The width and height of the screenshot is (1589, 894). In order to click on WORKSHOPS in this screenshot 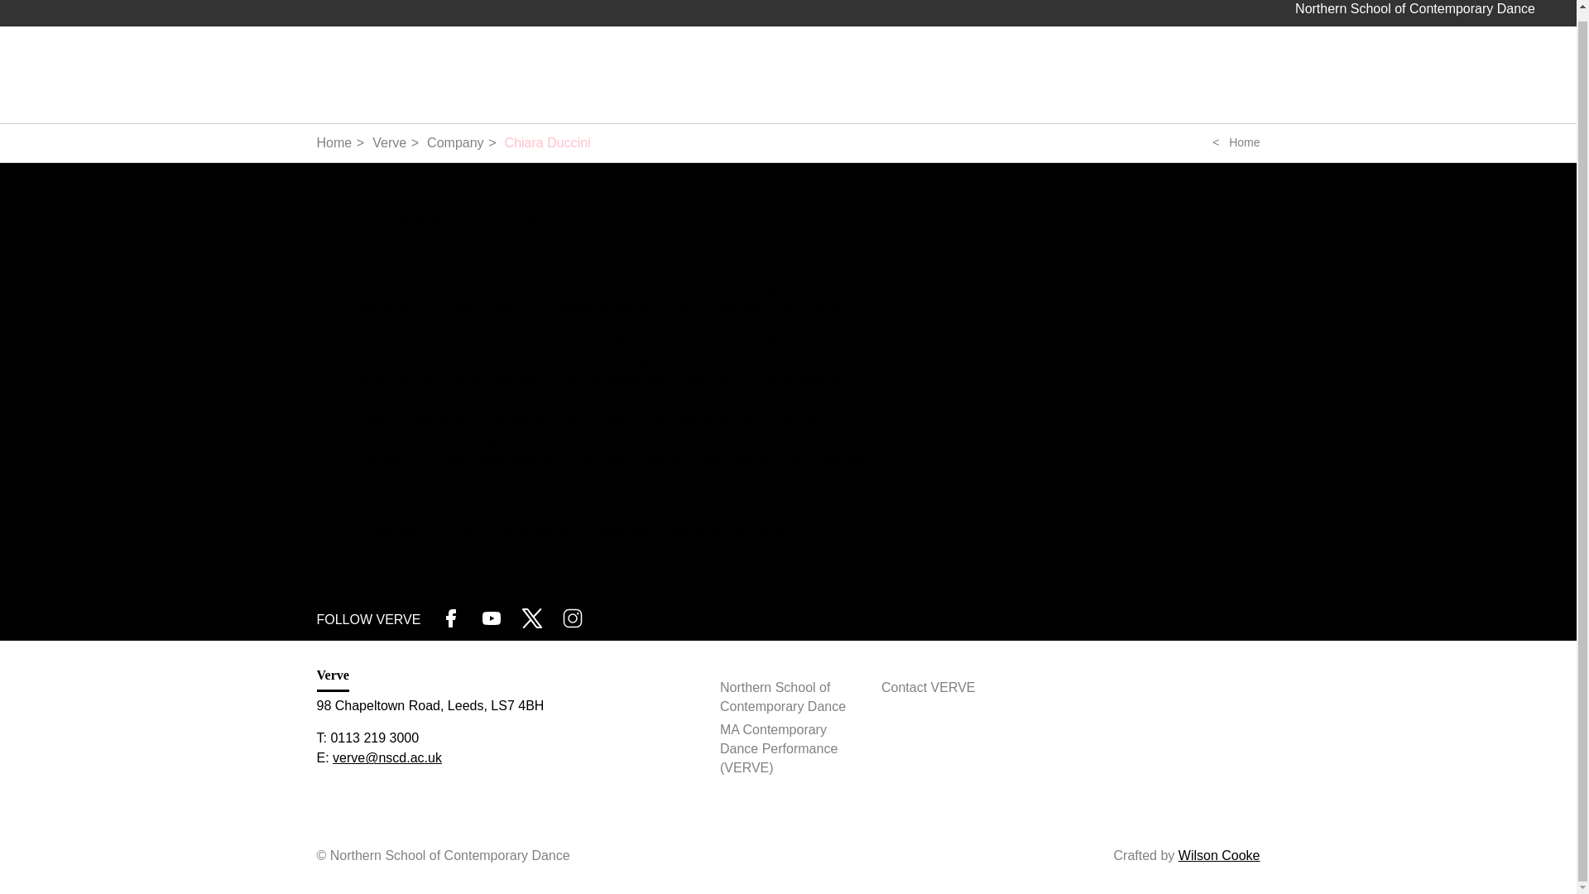, I will do `click(1291, 81)`.